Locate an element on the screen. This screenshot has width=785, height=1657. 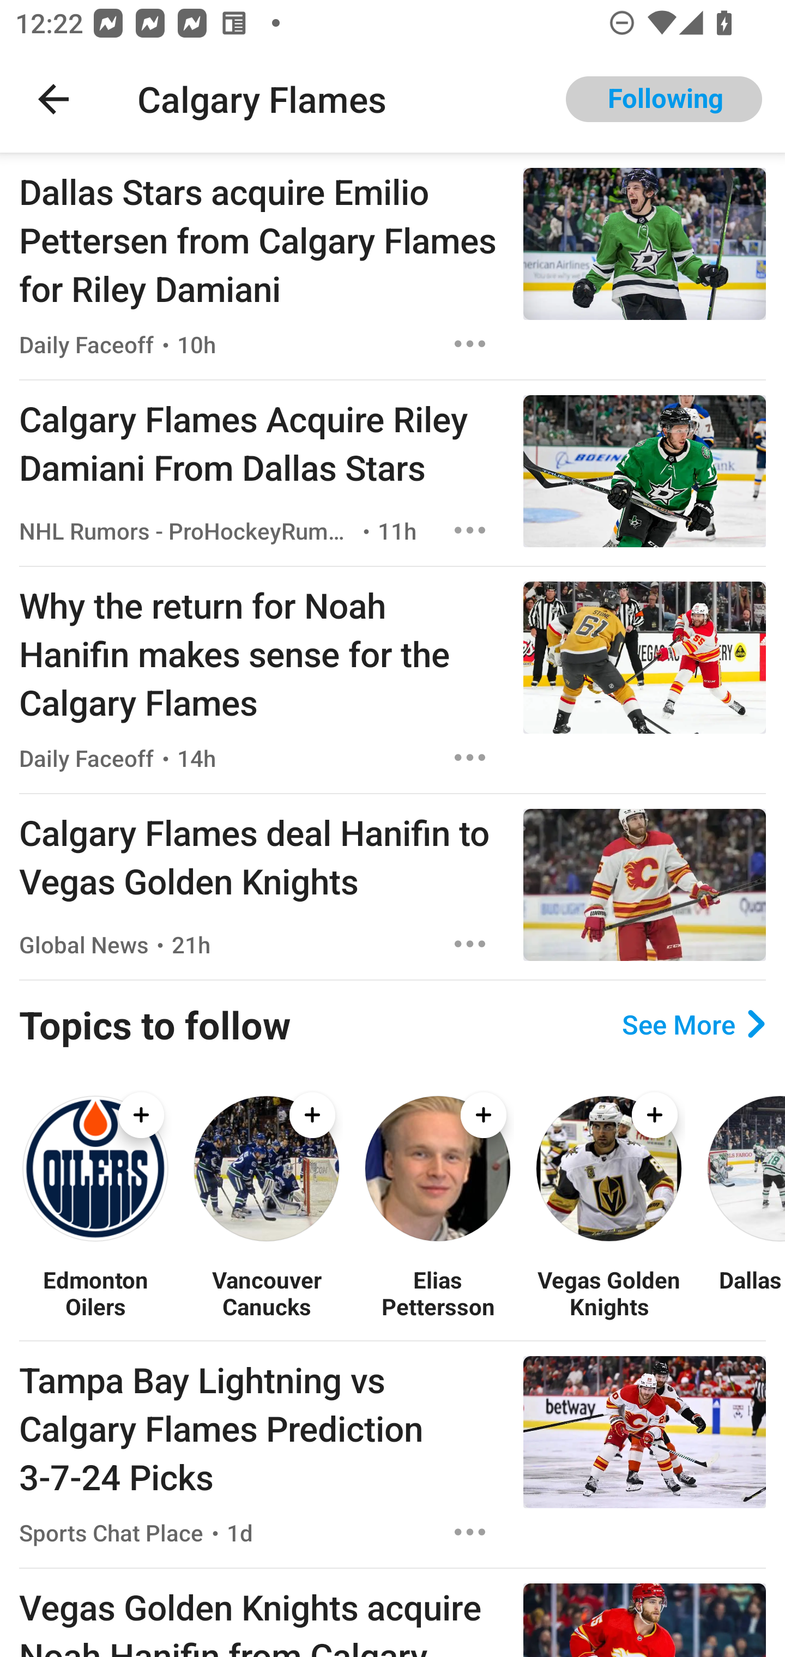
Options is located at coordinates (470, 530).